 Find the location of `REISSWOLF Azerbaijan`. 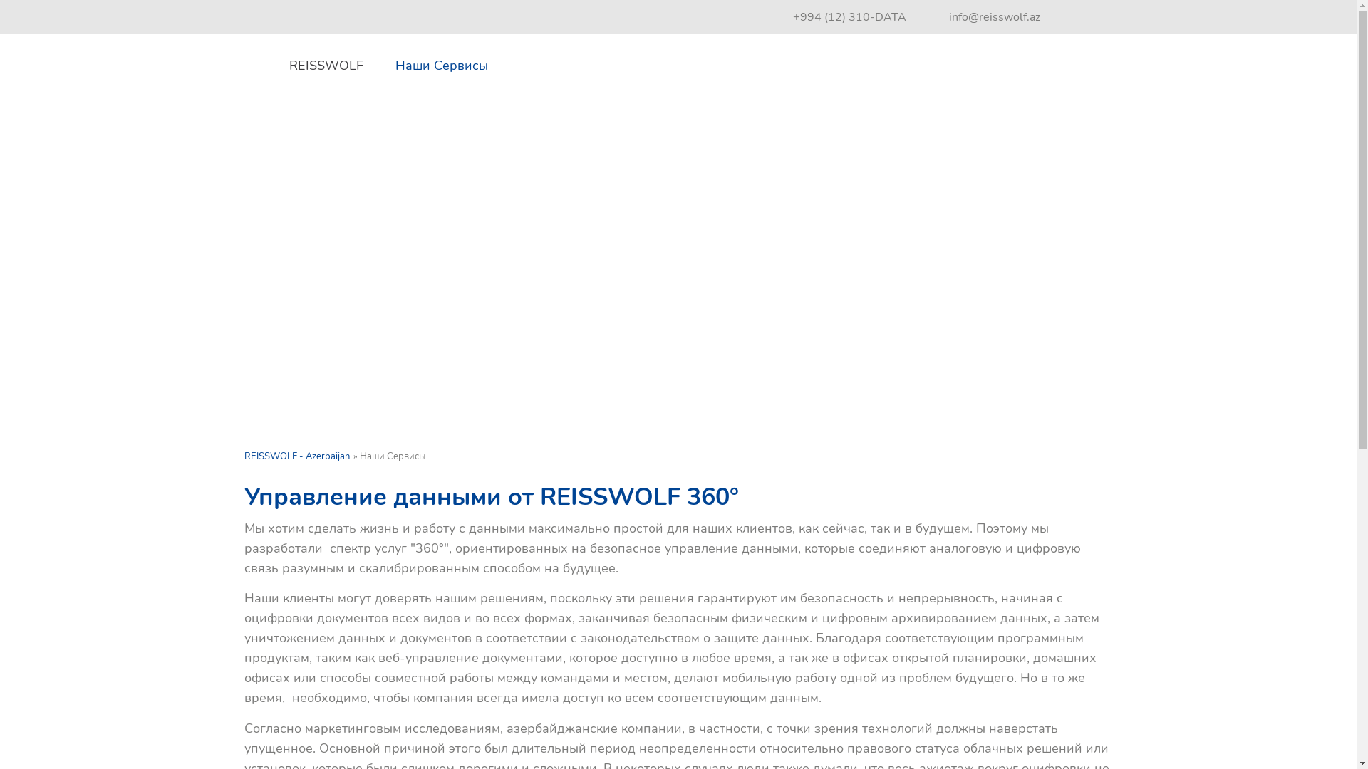

REISSWOLF Azerbaijan is located at coordinates (1049, 94).